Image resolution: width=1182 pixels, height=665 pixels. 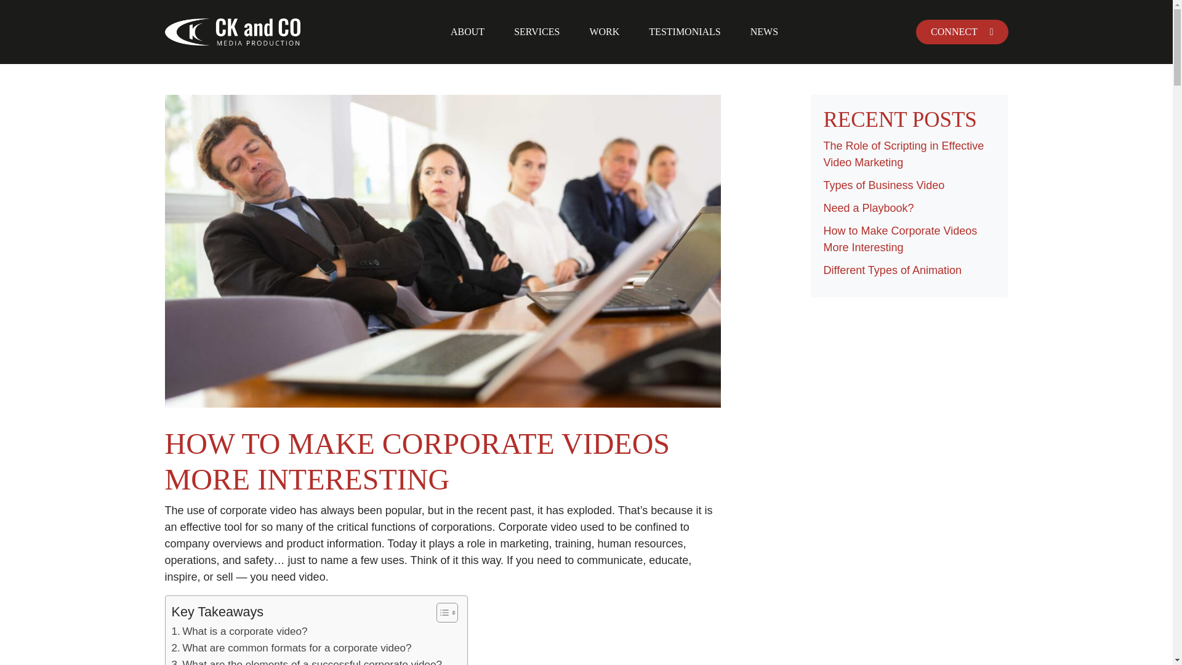 What do you see at coordinates (764, 32) in the screenshot?
I see `NEWS` at bounding box center [764, 32].